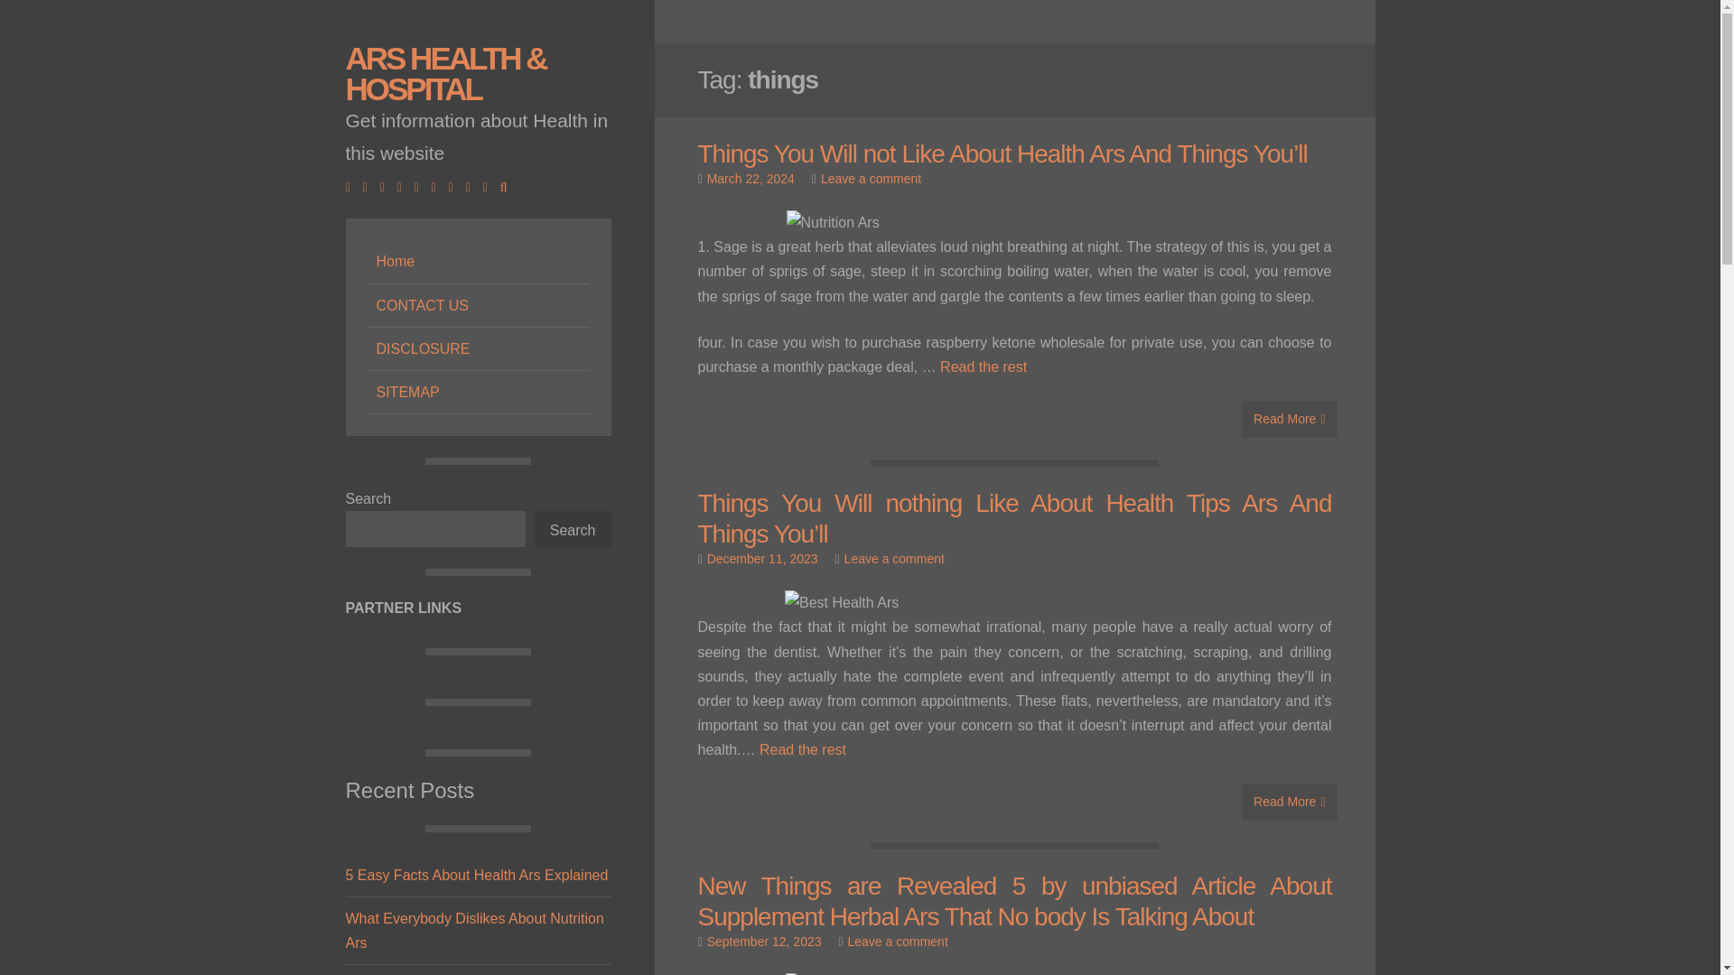 This screenshot has height=975, width=1734. What do you see at coordinates (439, 186) in the screenshot?
I see `YouTube` at bounding box center [439, 186].